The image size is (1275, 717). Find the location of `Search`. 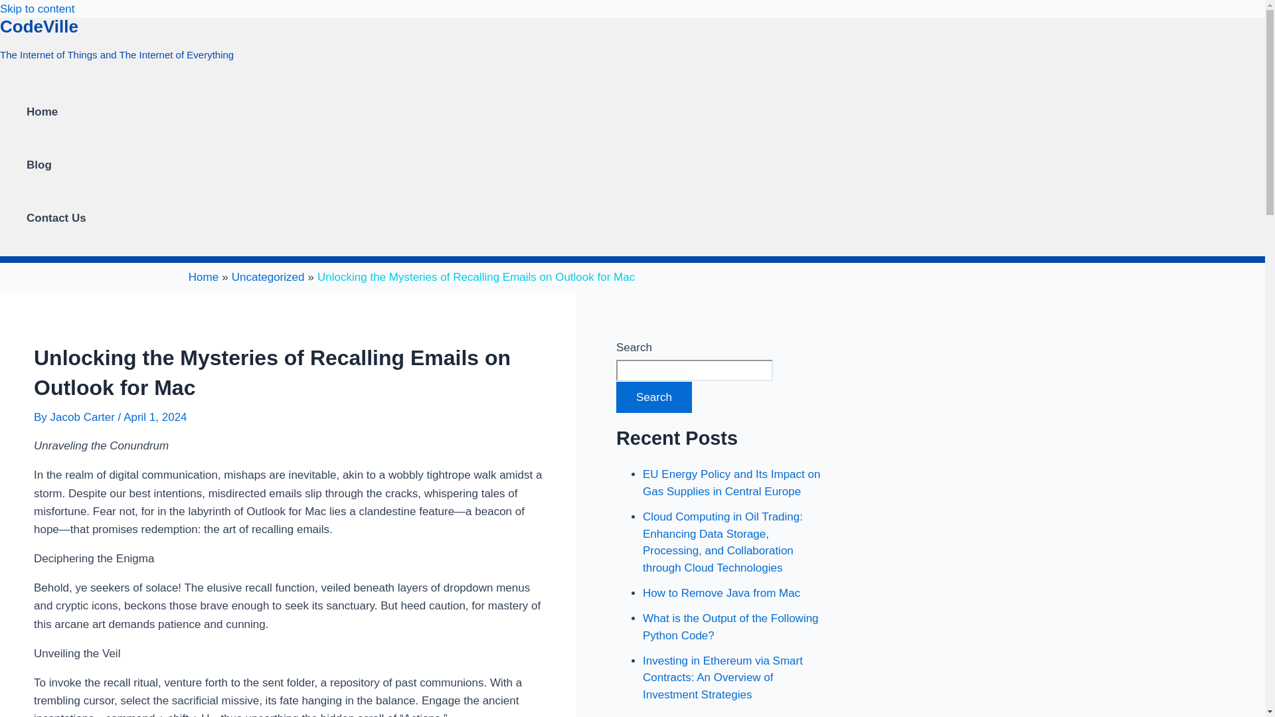

Search is located at coordinates (653, 397).